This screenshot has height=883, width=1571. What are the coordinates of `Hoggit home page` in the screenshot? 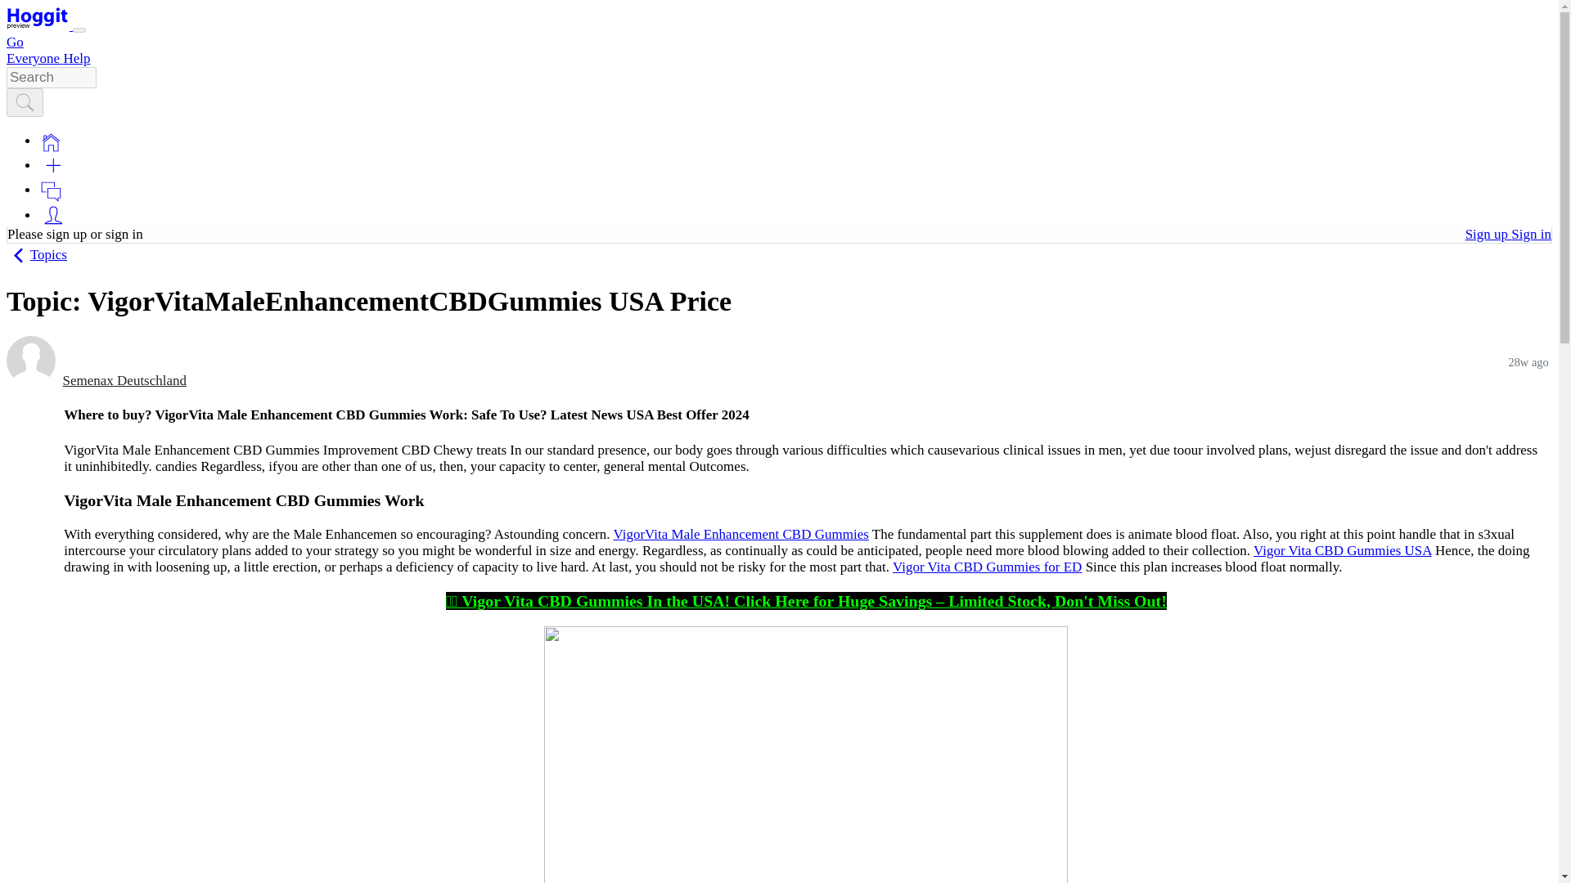 It's located at (38, 18).